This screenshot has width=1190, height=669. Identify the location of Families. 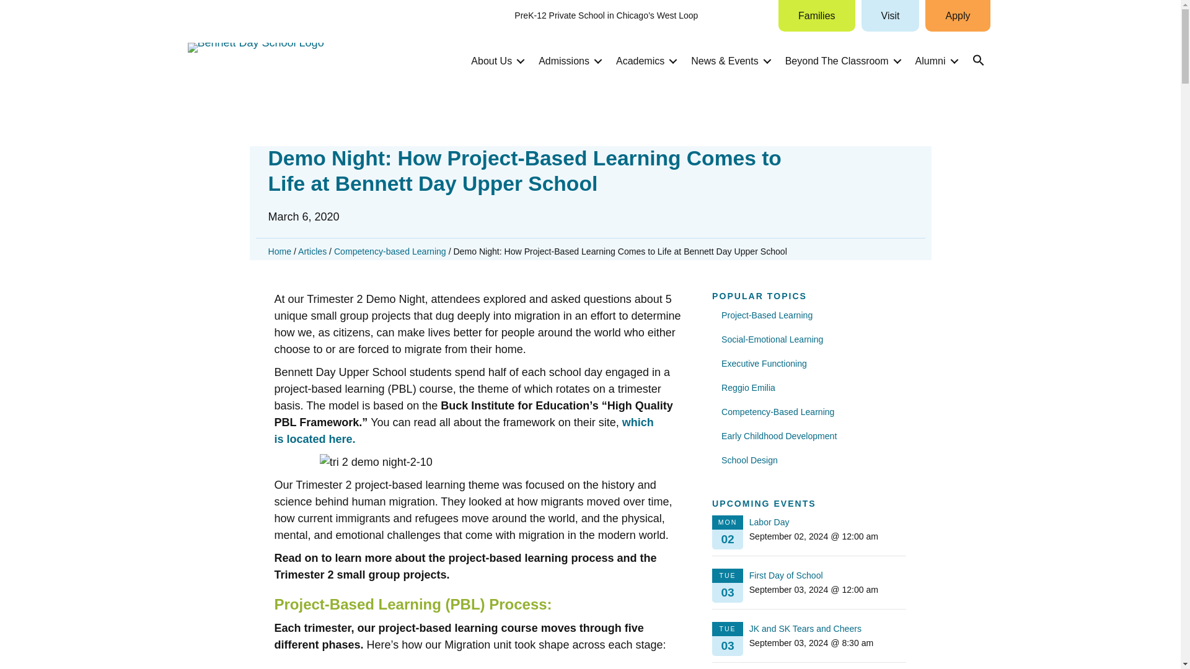
(817, 15).